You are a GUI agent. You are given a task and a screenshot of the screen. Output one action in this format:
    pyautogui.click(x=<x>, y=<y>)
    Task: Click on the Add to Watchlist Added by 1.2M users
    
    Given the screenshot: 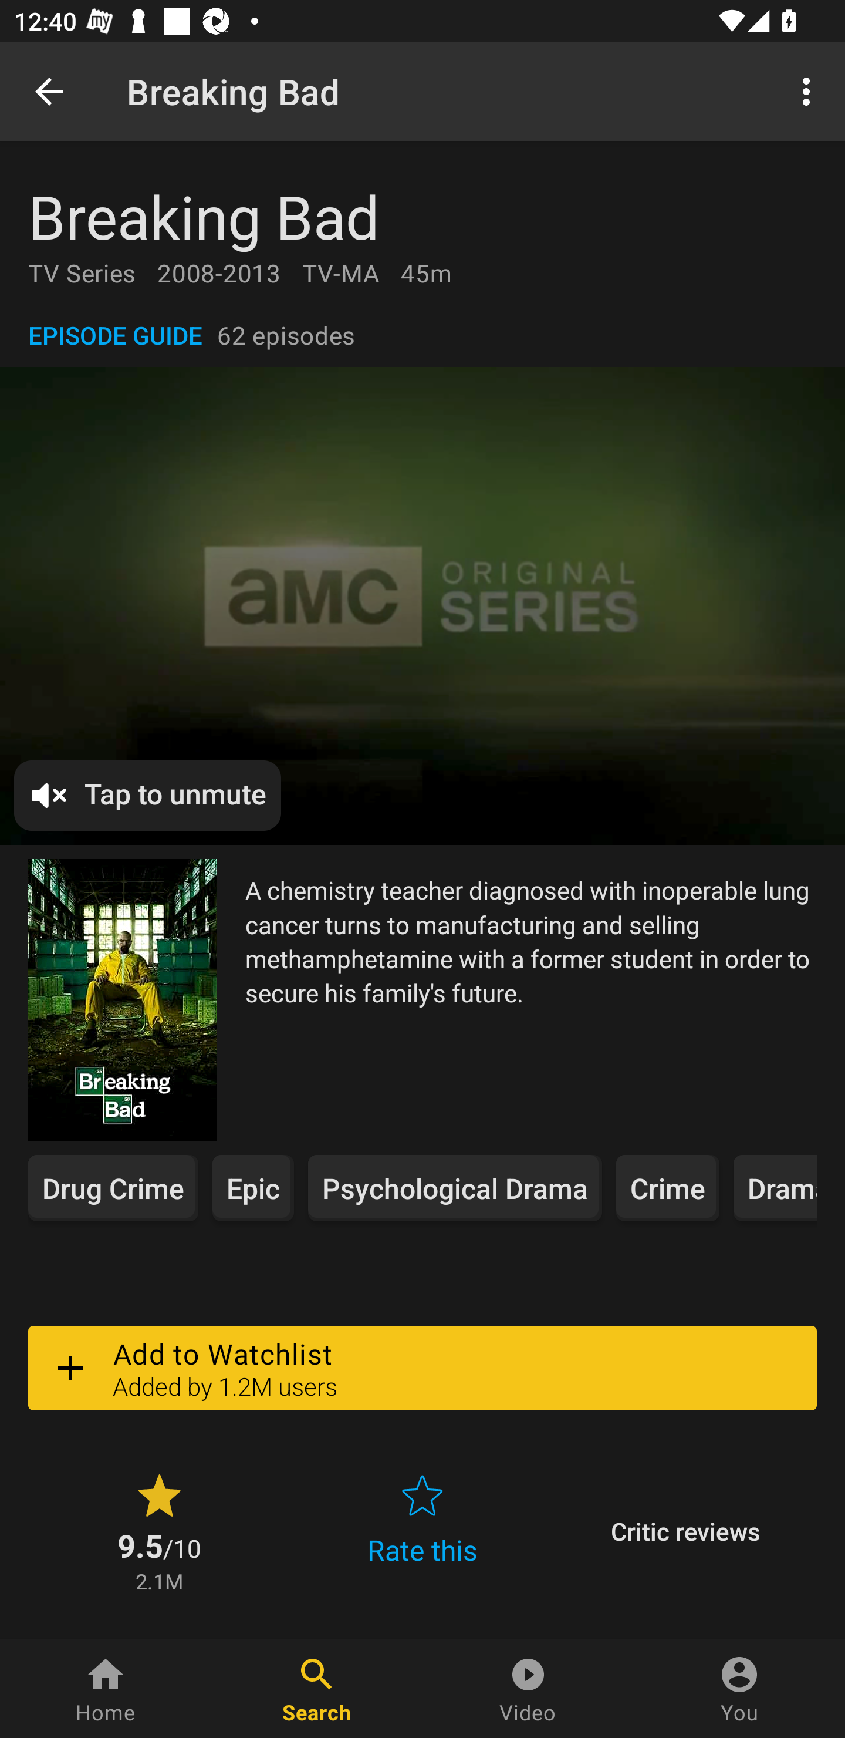 What is the action you would take?
    pyautogui.click(x=422, y=1368)
    